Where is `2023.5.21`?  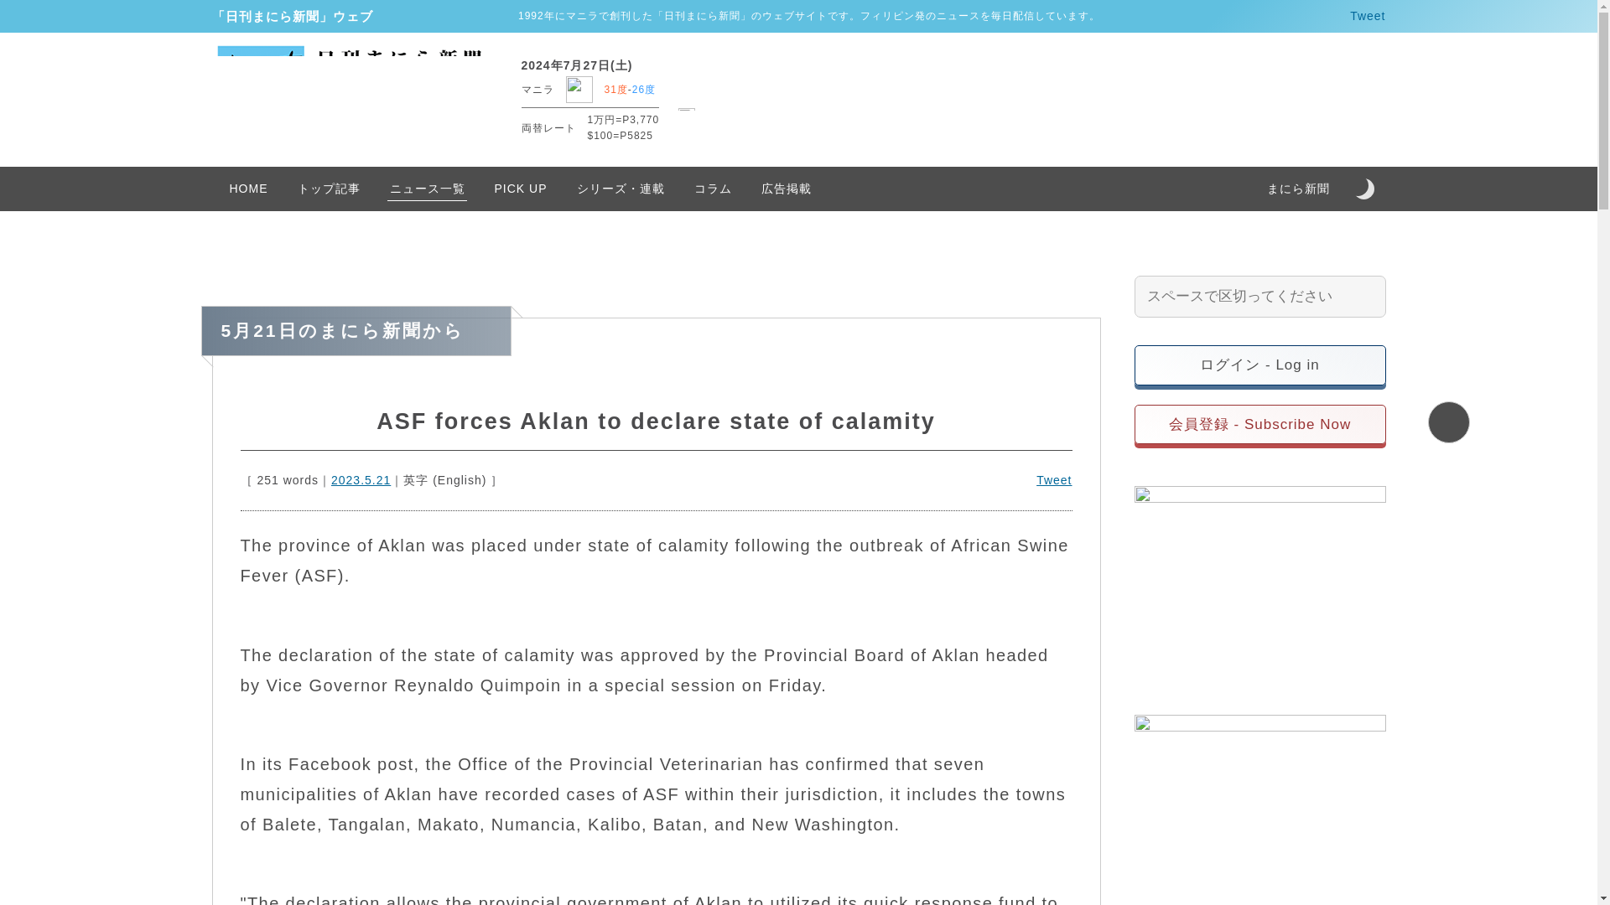 2023.5.21 is located at coordinates (361, 480).